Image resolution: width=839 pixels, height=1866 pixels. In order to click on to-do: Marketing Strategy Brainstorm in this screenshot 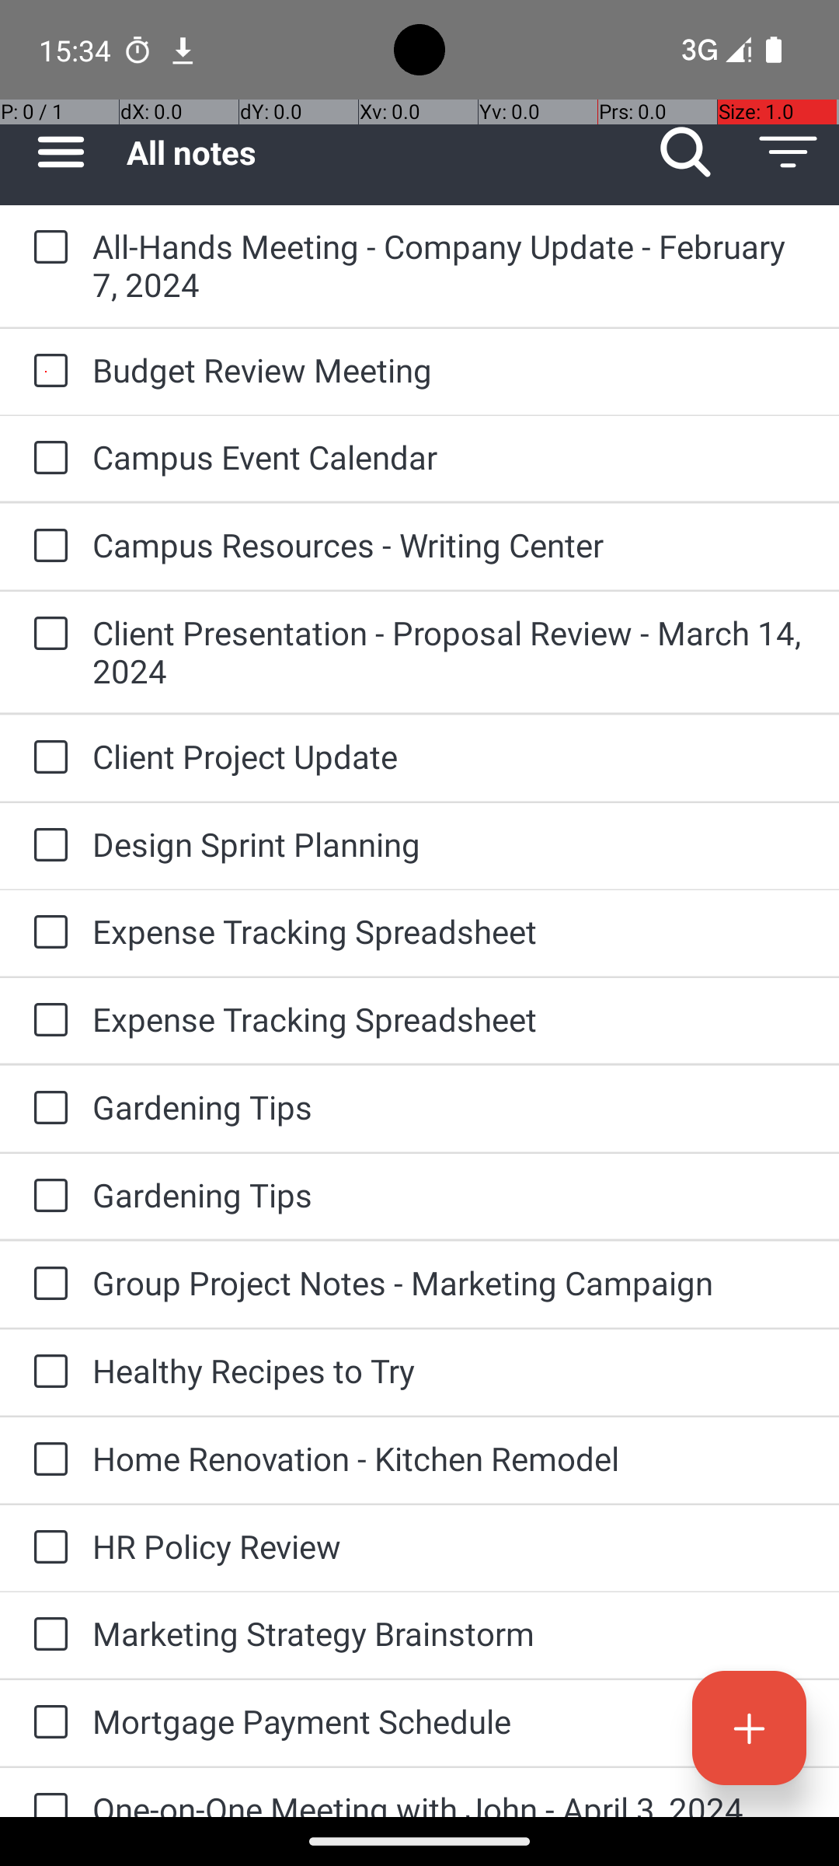, I will do `click(47, 1635)`.